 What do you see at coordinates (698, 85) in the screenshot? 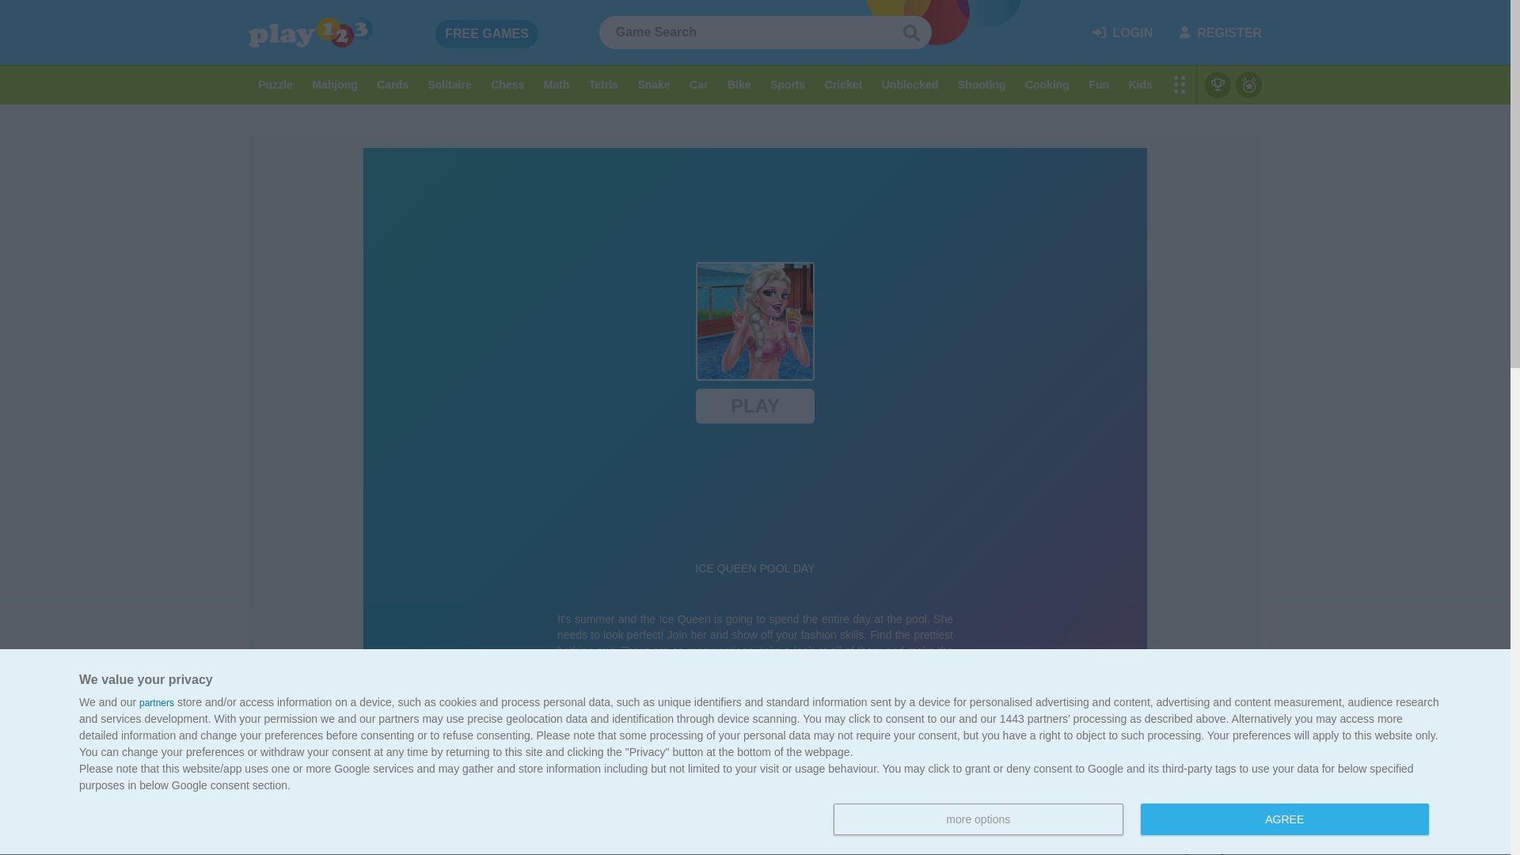
I see `Math` at bounding box center [698, 85].